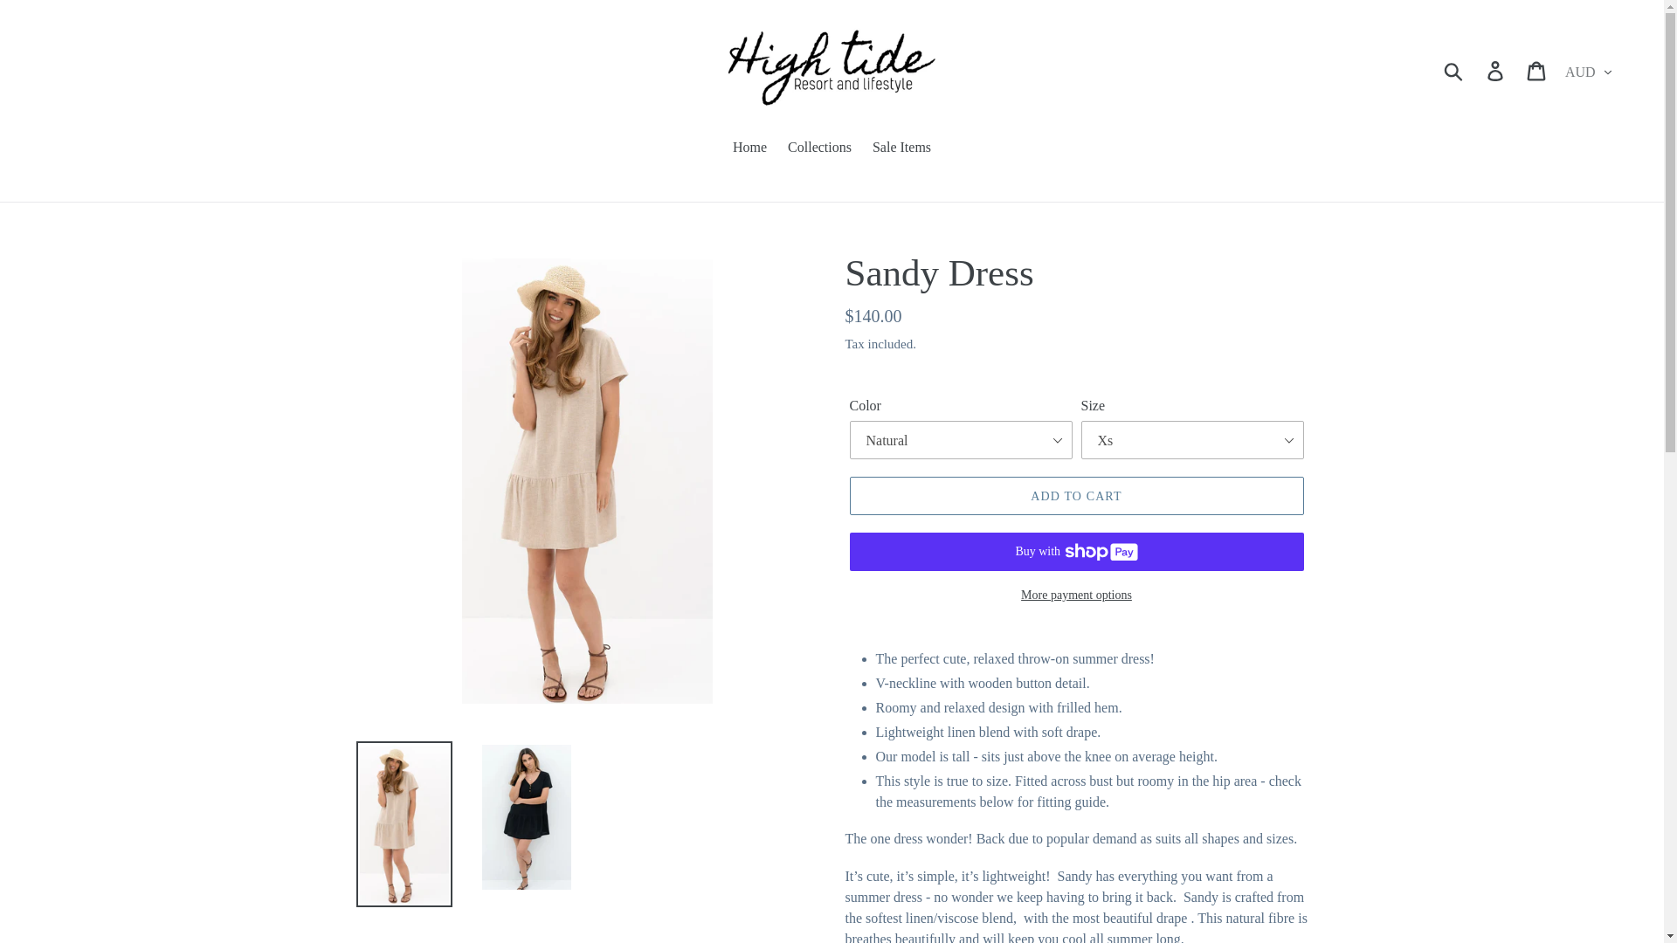  What do you see at coordinates (749, 148) in the screenshot?
I see `Home` at bounding box center [749, 148].